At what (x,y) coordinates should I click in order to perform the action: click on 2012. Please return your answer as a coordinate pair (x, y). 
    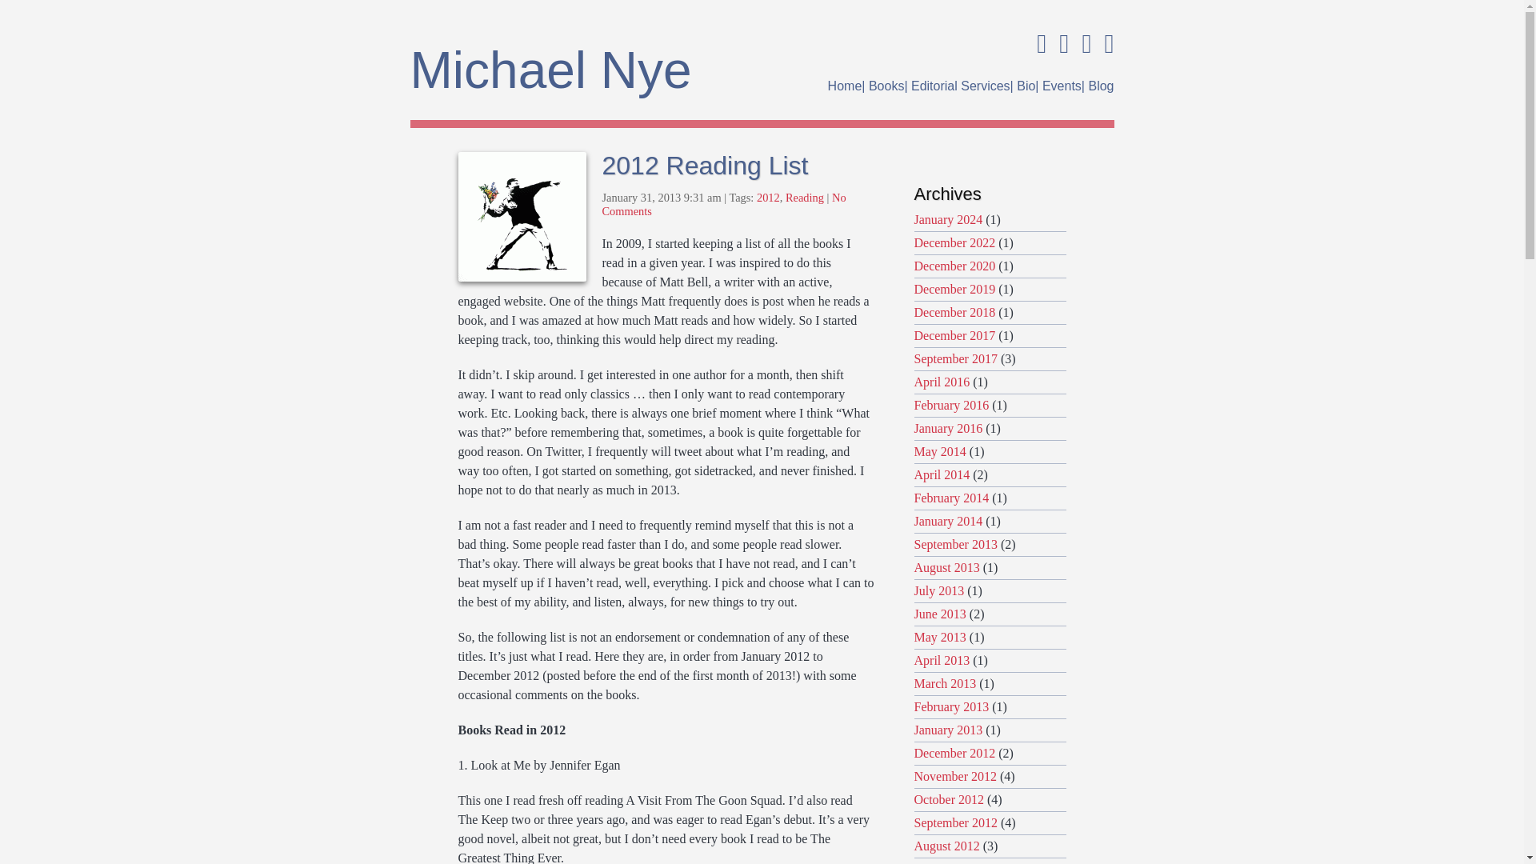
    Looking at the image, I should click on (768, 197).